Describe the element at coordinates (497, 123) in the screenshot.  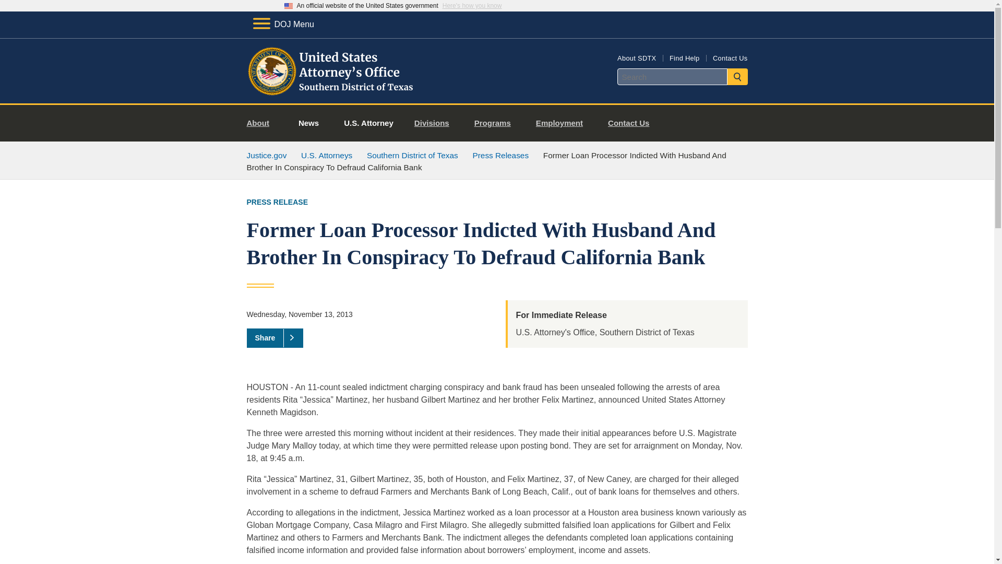
I see `Programs` at that location.